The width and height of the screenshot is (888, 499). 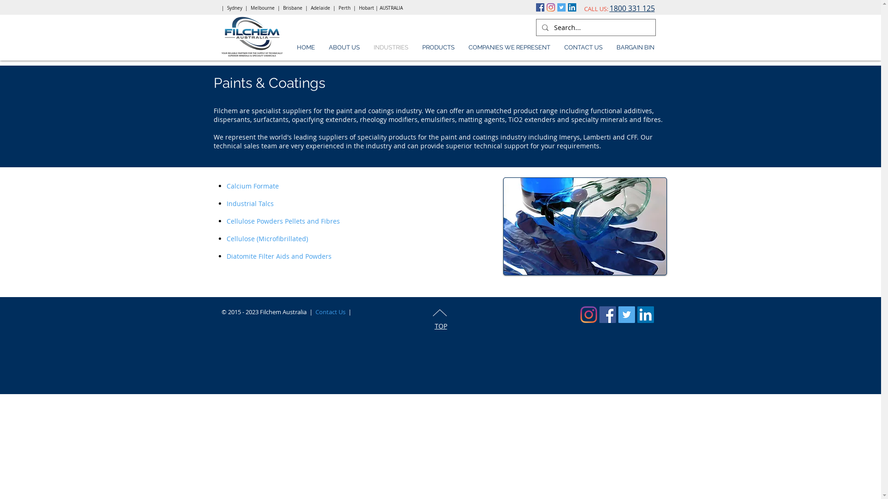 What do you see at coordinates (252, 37) in the screenshot?
I see `Filchem Industrial and Fine Food Chemicals Australia` at bounding box center [252, 37].